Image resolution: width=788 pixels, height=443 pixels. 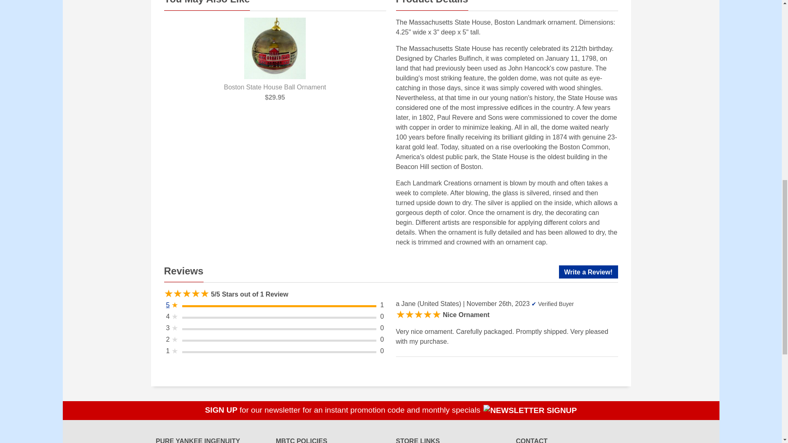 What do you see at coordinates (279, 316) in the screenshot?
I see `0 Review out of 1 are rated 4` at bounding box center [279, 316].